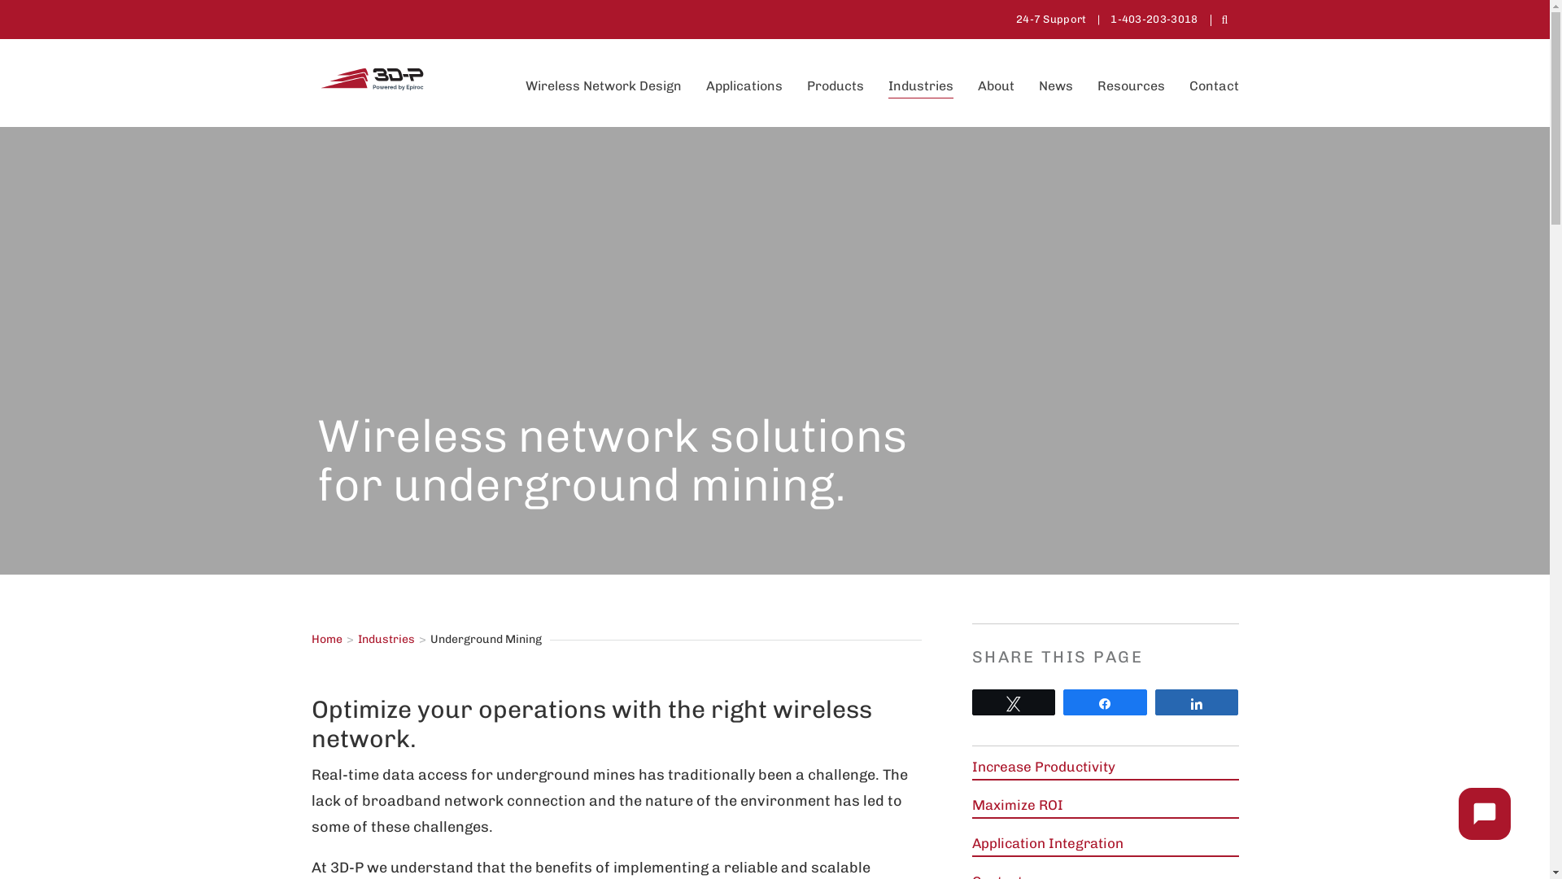 The image size is (1562, 879). I want to click on Wireless Network Design, so click(604, 86).